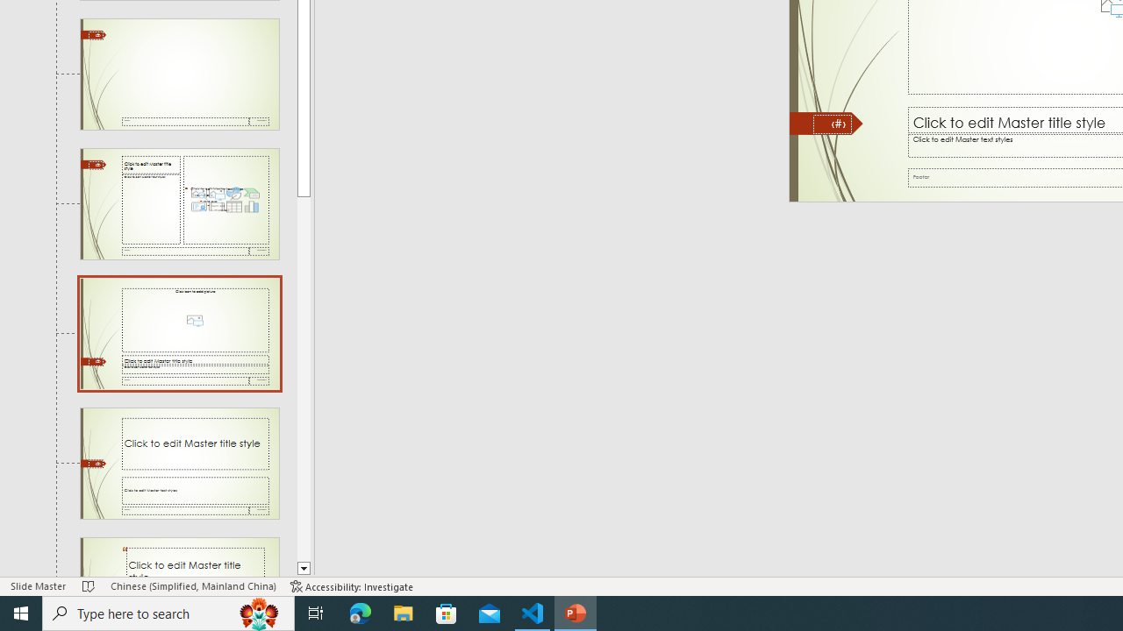 This screenshot has height=631, width=1123. What do you see at coordinates (179, 334) in the screenshot?
I see `Slide Picture with Caption Layout: used by no slides` at bounding box center [179, 334].